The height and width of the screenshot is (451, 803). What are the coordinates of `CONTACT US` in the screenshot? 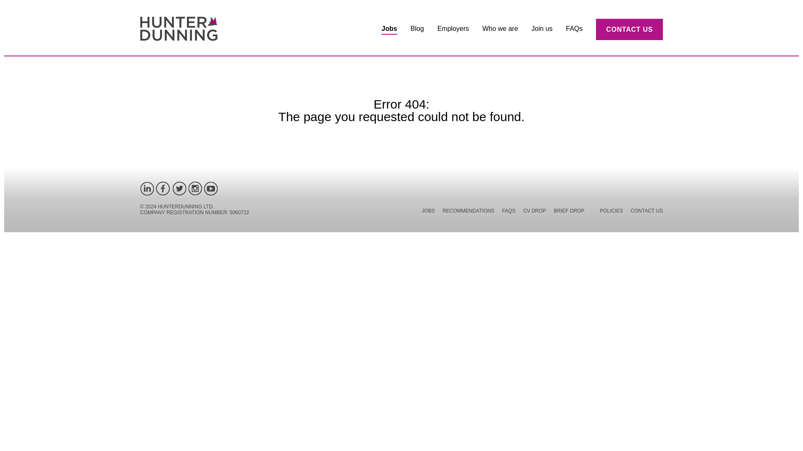 It's located at (647, 212).